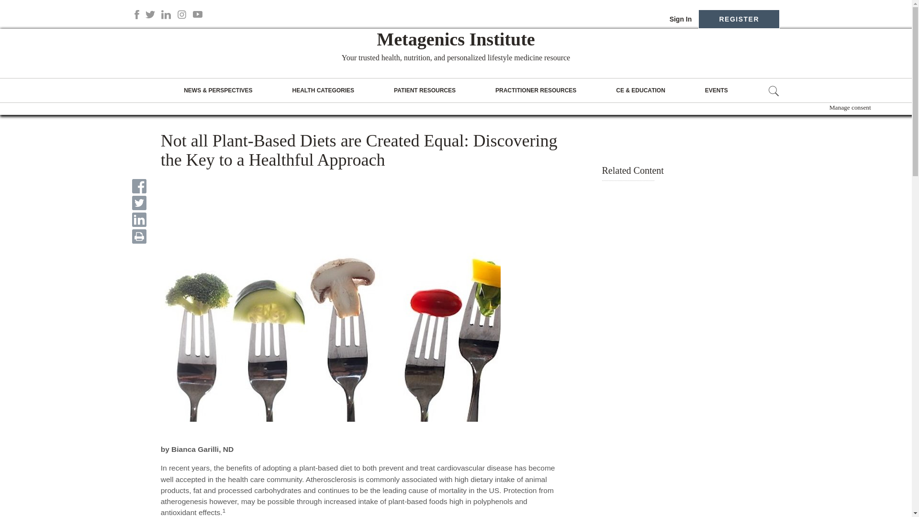 This screenshot has width=919, height=517. I want to click on REGISTER, so click(739, 19).